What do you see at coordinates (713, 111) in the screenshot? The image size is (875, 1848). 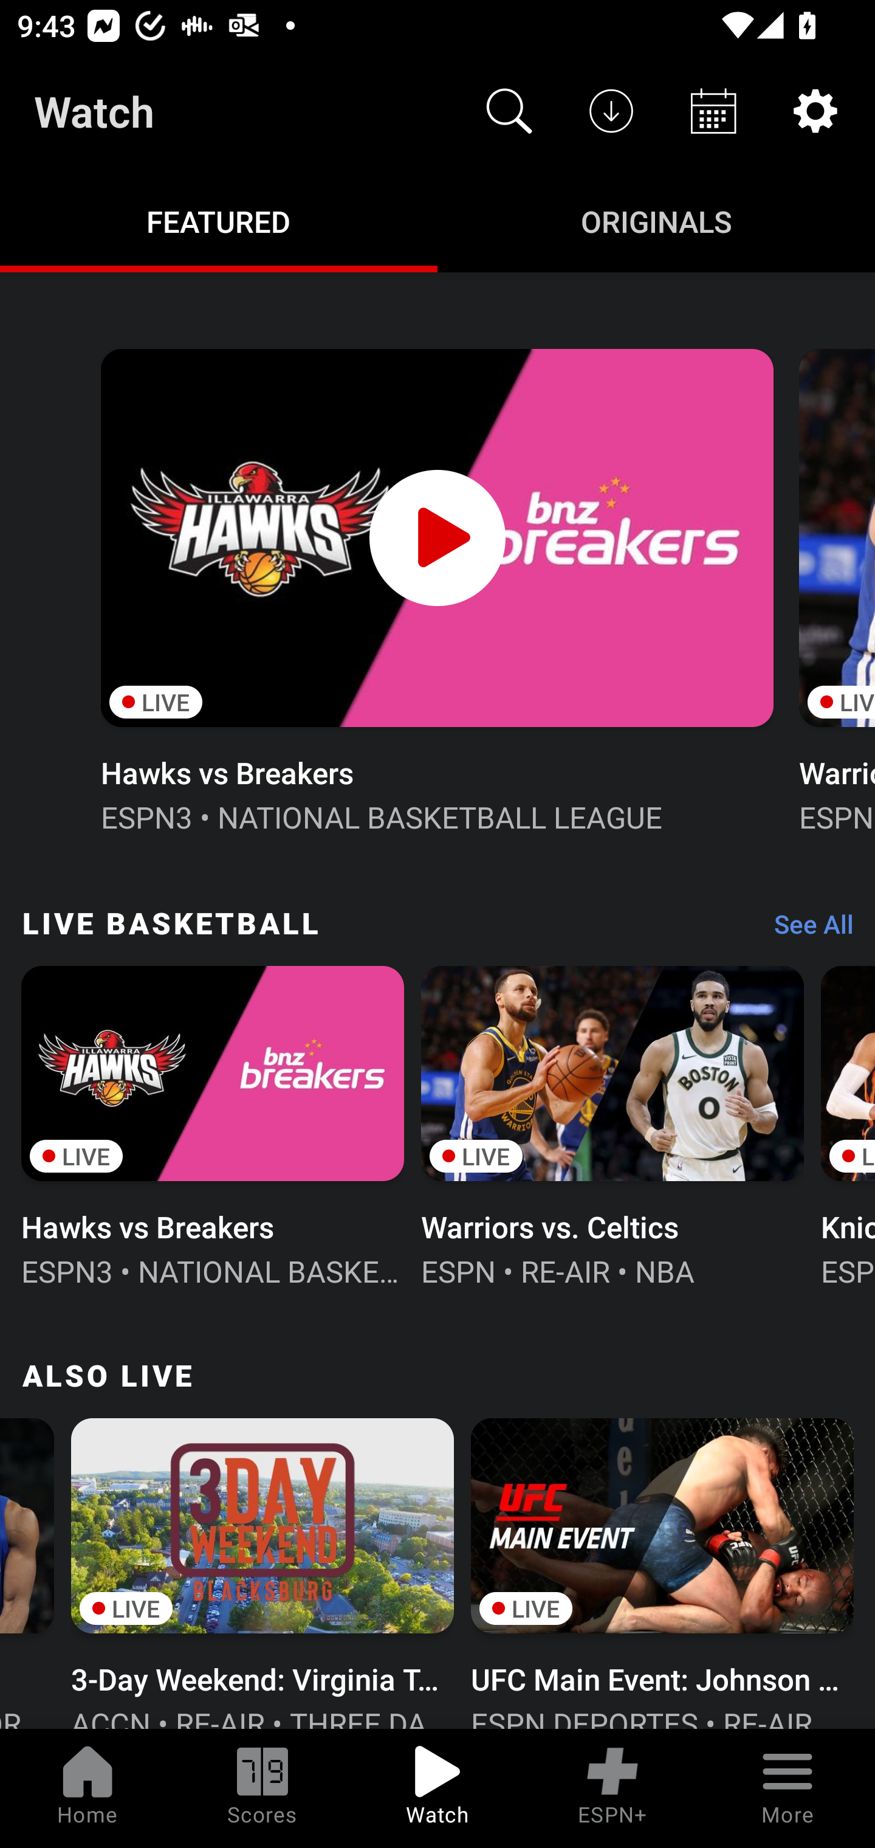 I see `Schedule` at bounding box center [713, 111].